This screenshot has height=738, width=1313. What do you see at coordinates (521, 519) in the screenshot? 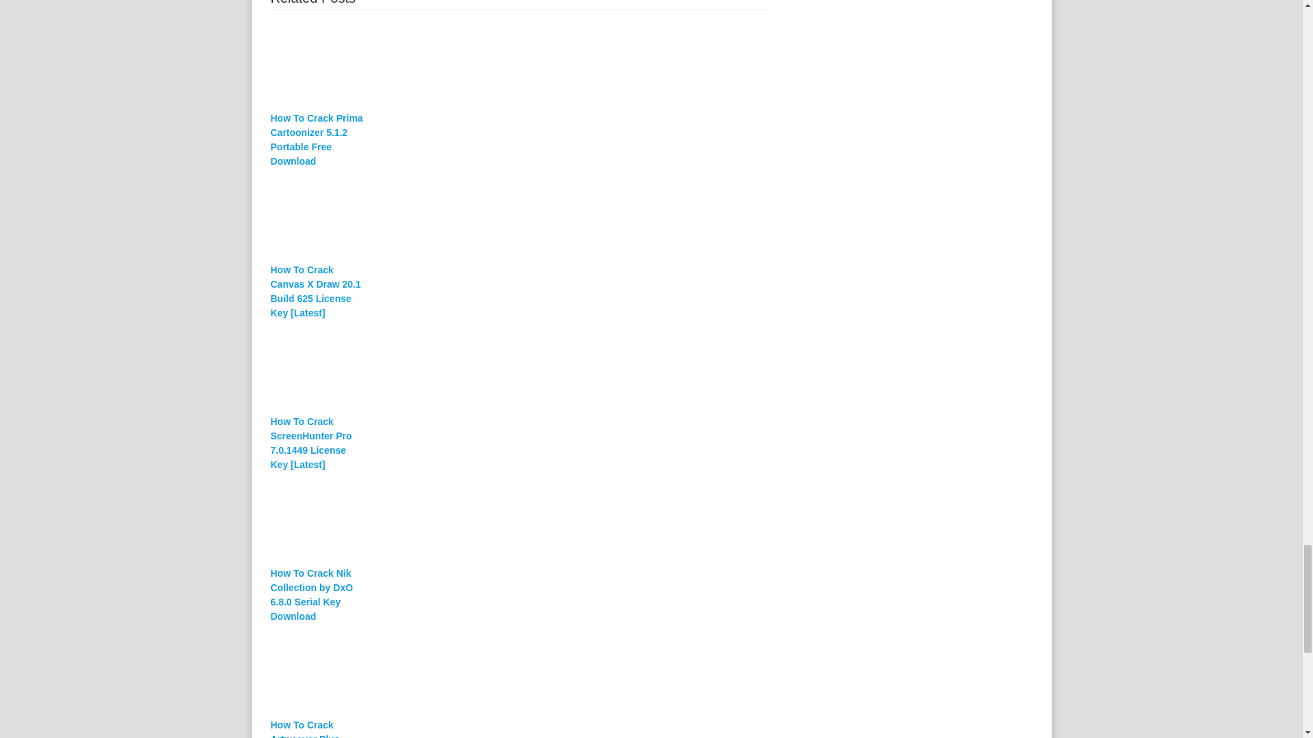
I see `How To Crack Nik Collection by DxO 6.8.0 Serial Key Download` at bounding box center [521, 519].